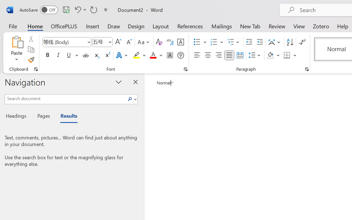 This screenshot has height=220, width=352. I want to click on Design, so click(136, 26).